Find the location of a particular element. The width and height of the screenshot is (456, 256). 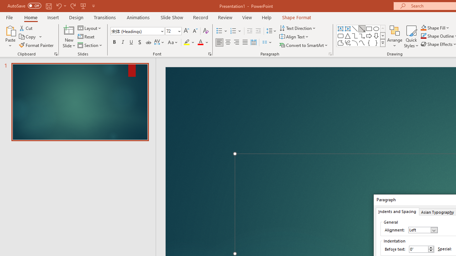

Alignment is located at coordinates (423, 230).